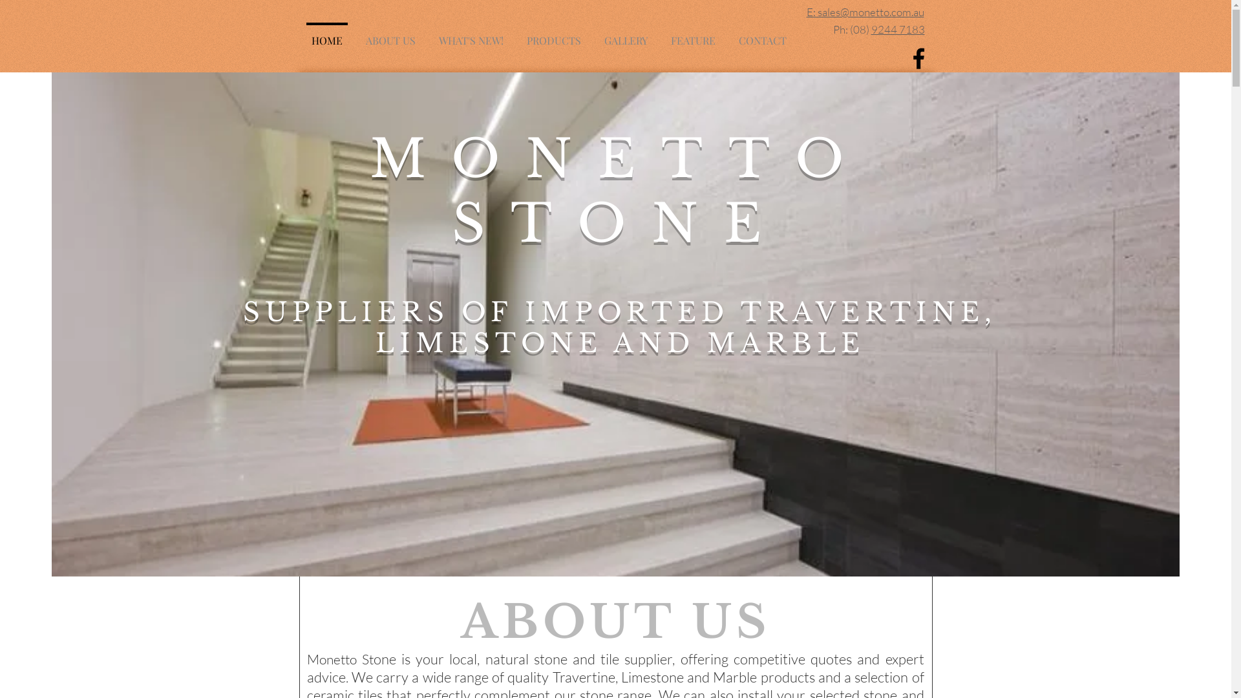 This screenshot has height=698, width=1241. I want to click on PRODUCTS, so click(553, 35).